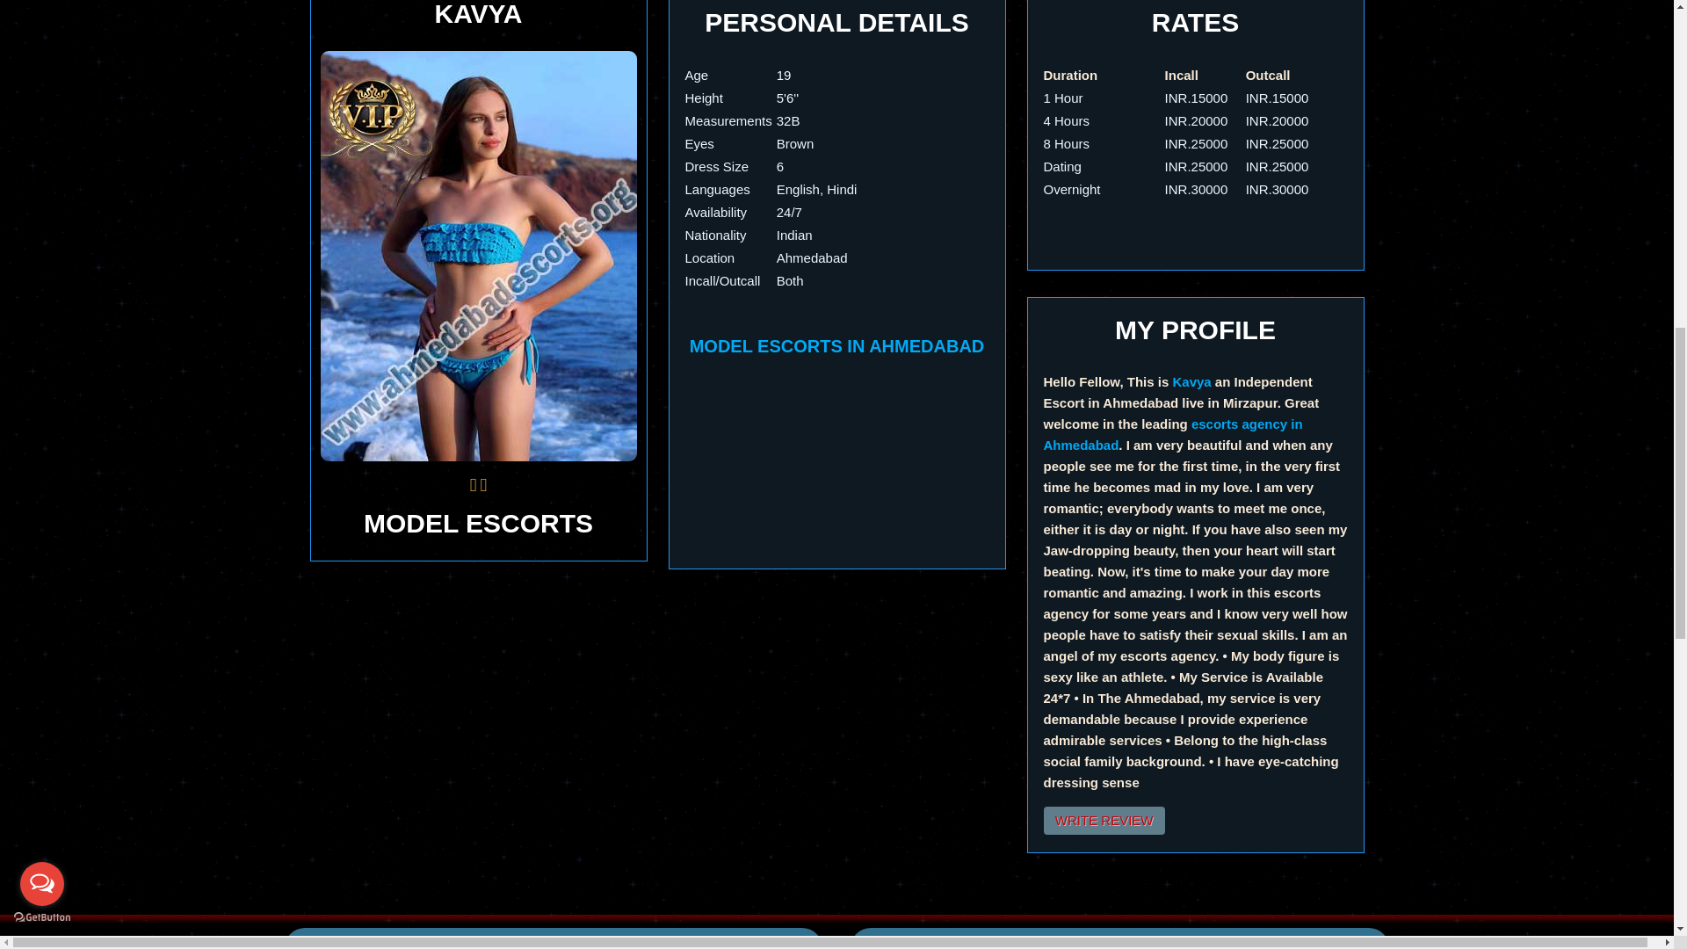 Image resolution: width=1687 pixels, height=949 pixels. Describe the element at coordinates (1191, 381) in the screenshot. I see `Kavya` at that location.